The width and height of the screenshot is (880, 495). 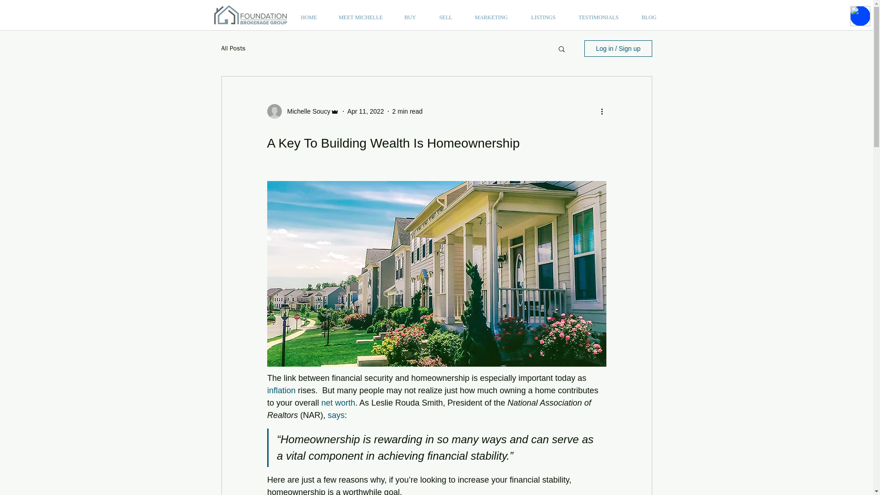 I want to click on inflation, so click(x=280, y=390).